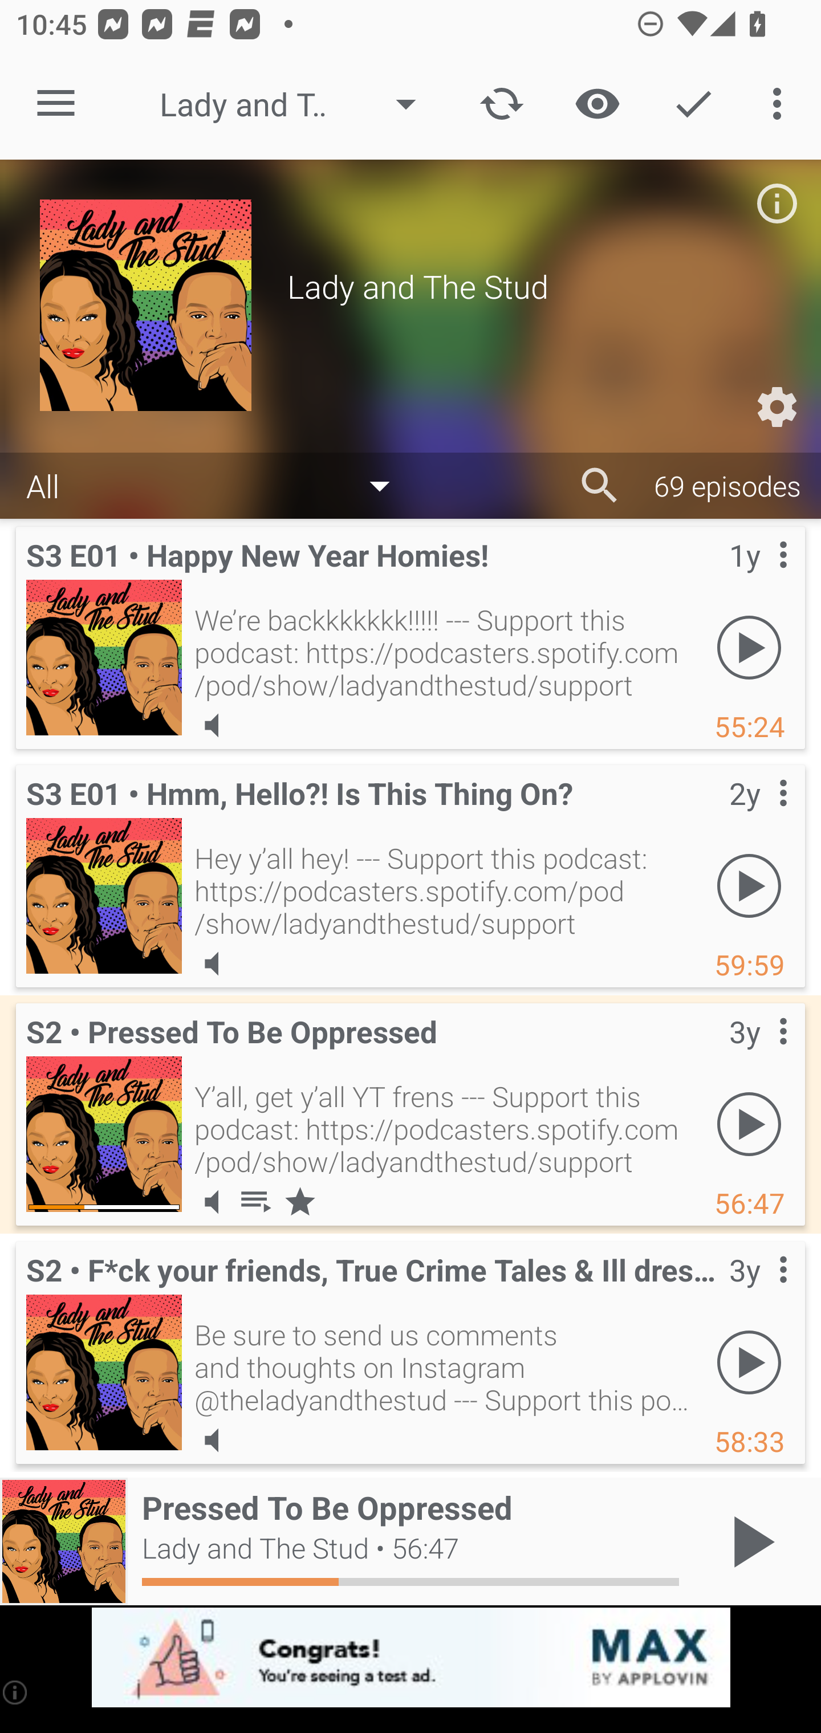  What do you see at coordinates (299, 104) in the screenshot?
I see `Lady and The Stud` at bounding box center [299, 104].